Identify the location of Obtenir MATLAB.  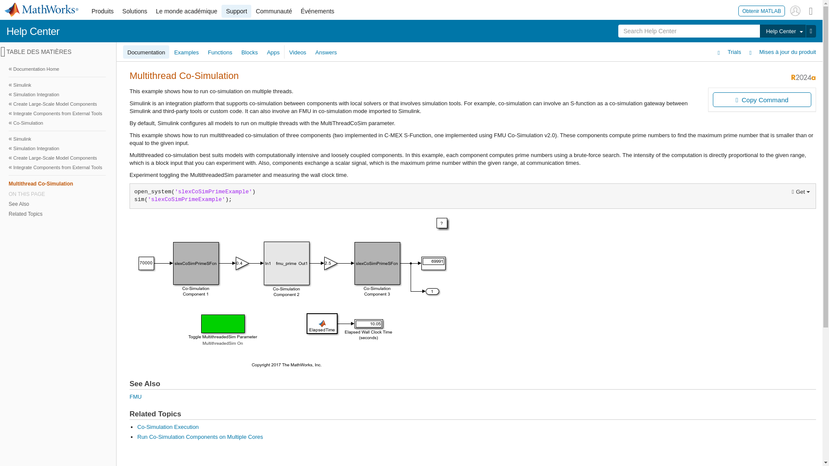
(762, 10).